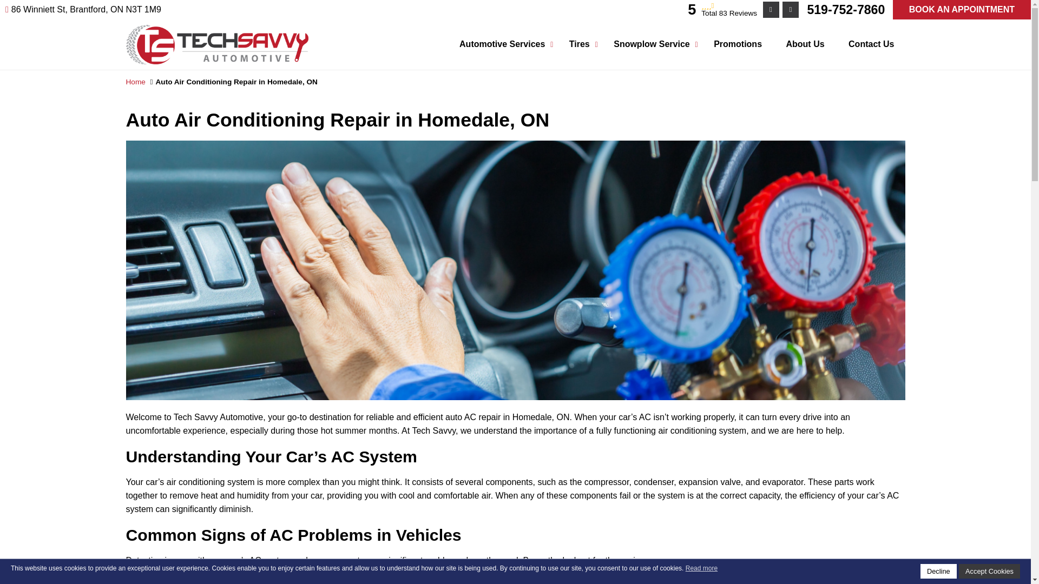 The image size is (1039, 584). Describe the element at coordinates (961, 10) in the screenshot. I see `BOOK AN APPOINTMENT` at that location.